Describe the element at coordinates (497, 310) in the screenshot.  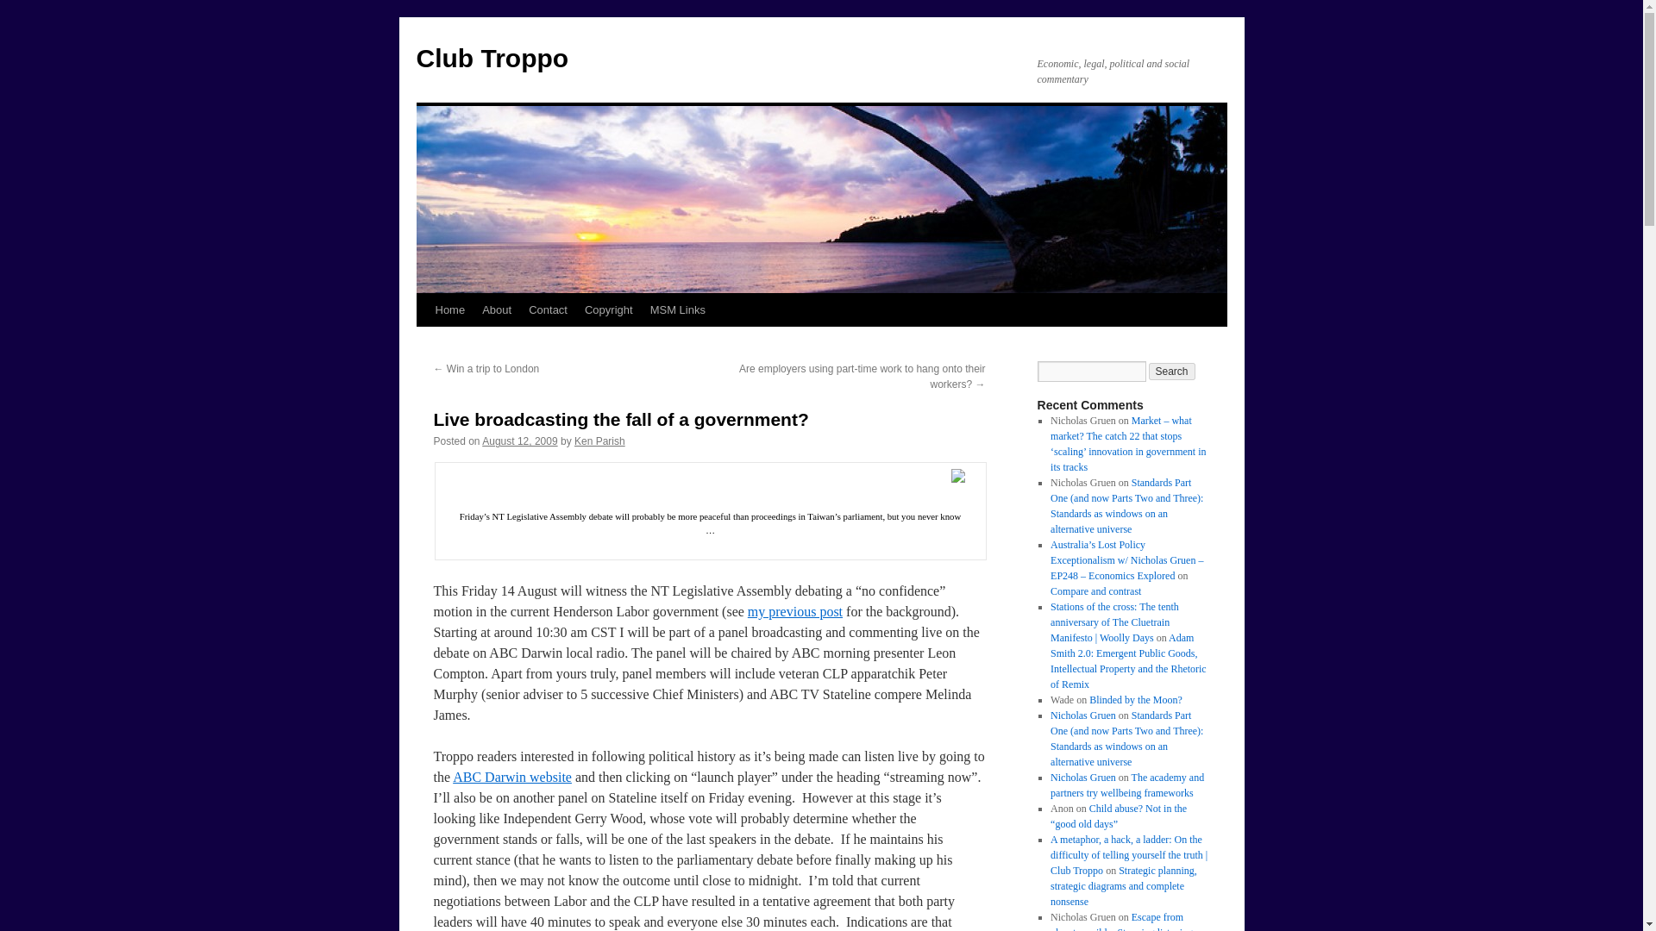
I see `About` at that location.